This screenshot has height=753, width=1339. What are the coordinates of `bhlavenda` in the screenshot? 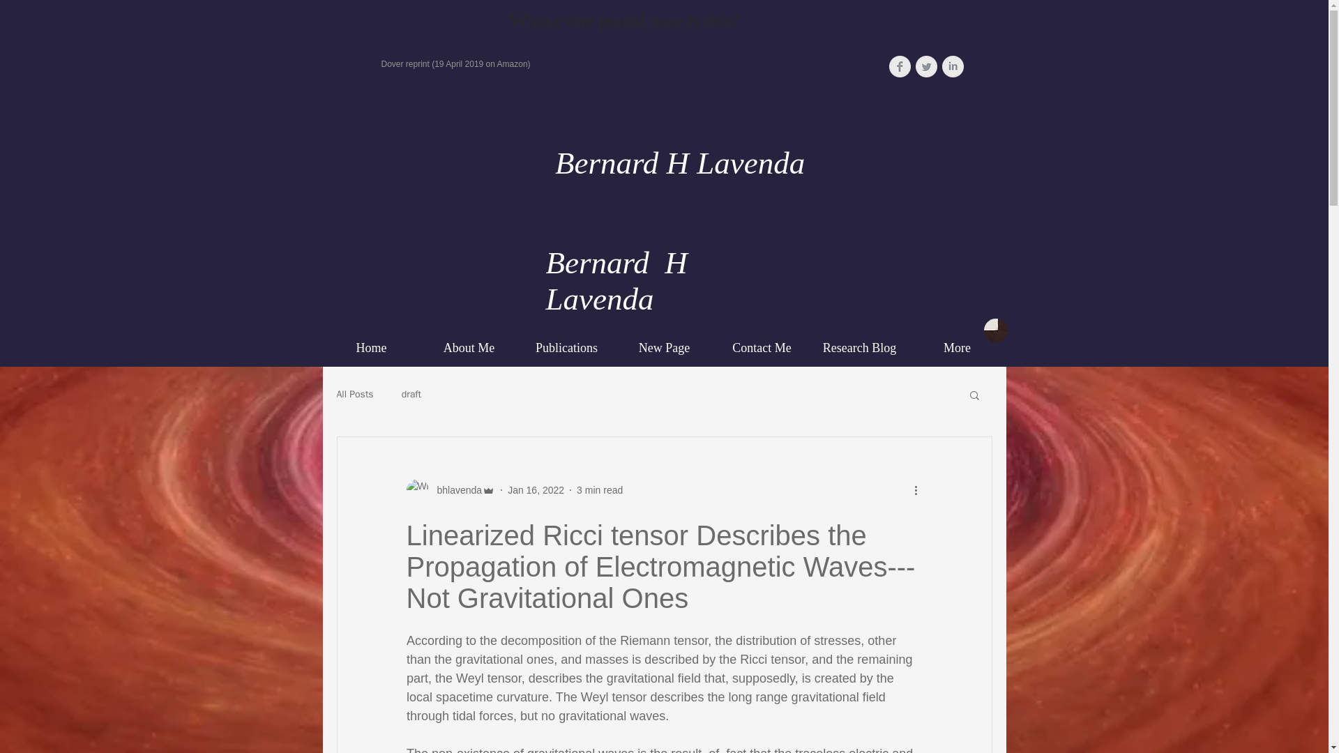 It's located at (455, 489).